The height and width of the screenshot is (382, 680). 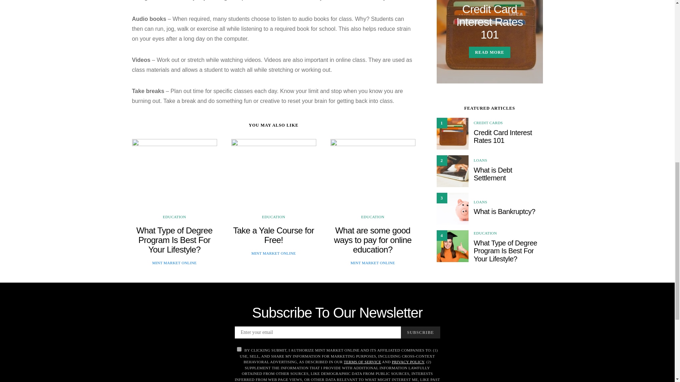 What do you see at coordinates (273, 253) in the screenshot?
I see `View all posts by Mint Market Online` at bounding box center [273, 253].